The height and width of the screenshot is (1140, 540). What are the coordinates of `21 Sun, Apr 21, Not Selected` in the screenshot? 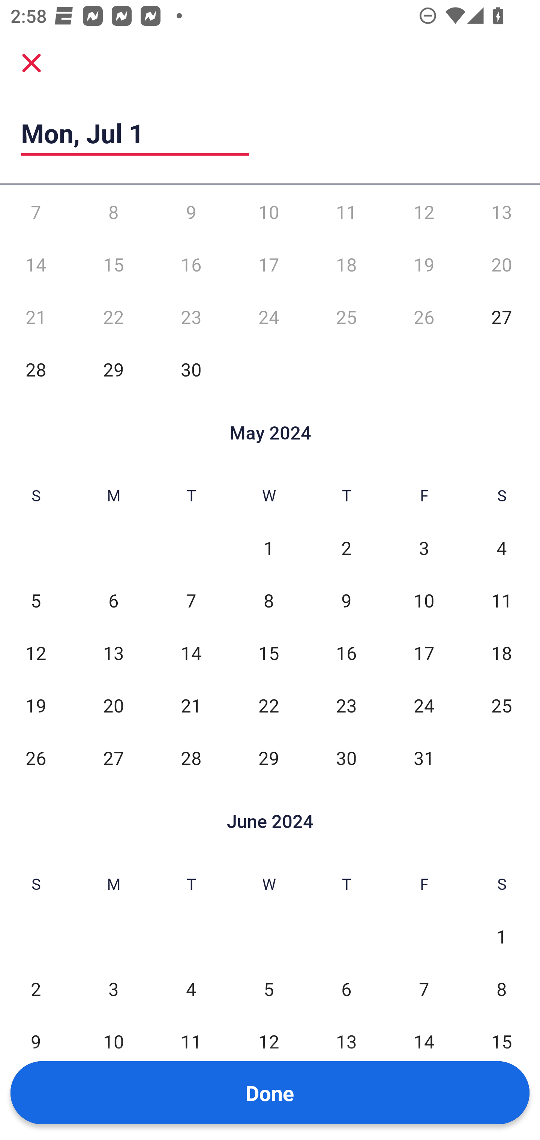 It's located at (36, 317).